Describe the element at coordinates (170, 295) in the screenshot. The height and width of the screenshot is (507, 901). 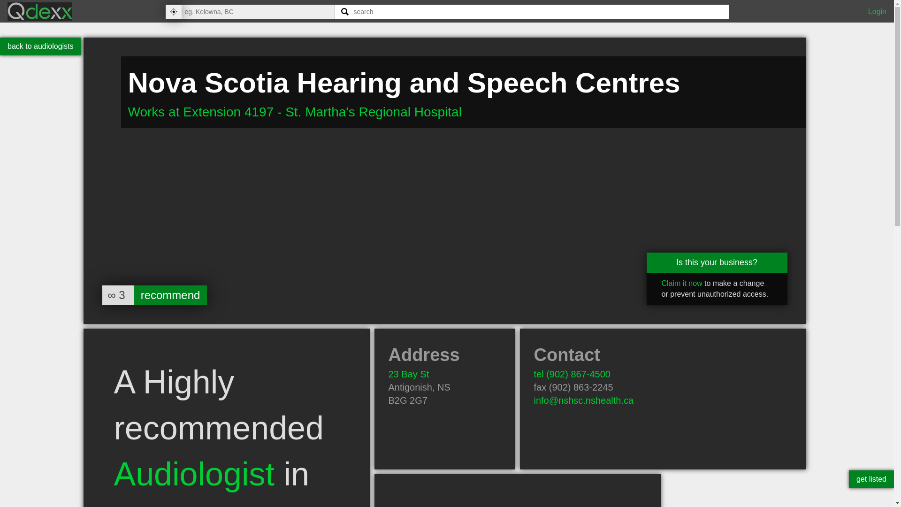
I see `recommend` at that location.